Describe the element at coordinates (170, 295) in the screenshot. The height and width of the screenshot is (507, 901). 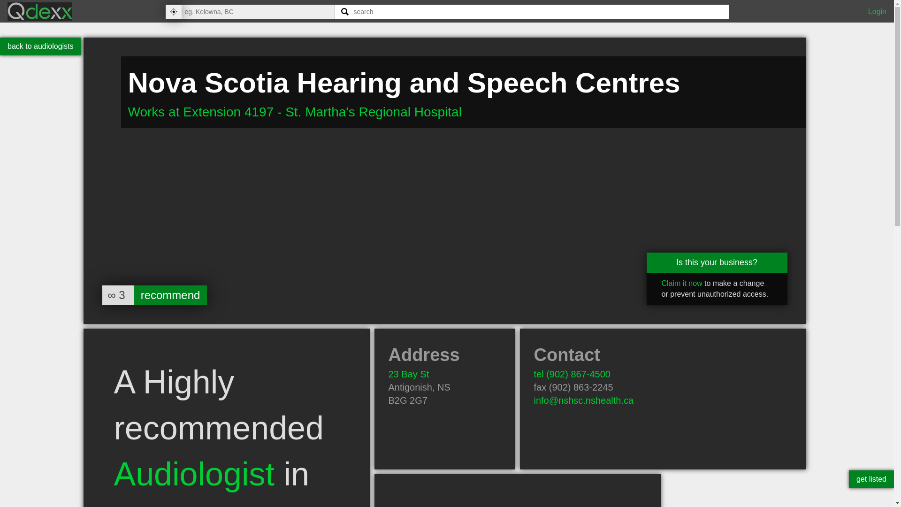
I see `recommend` at that location.